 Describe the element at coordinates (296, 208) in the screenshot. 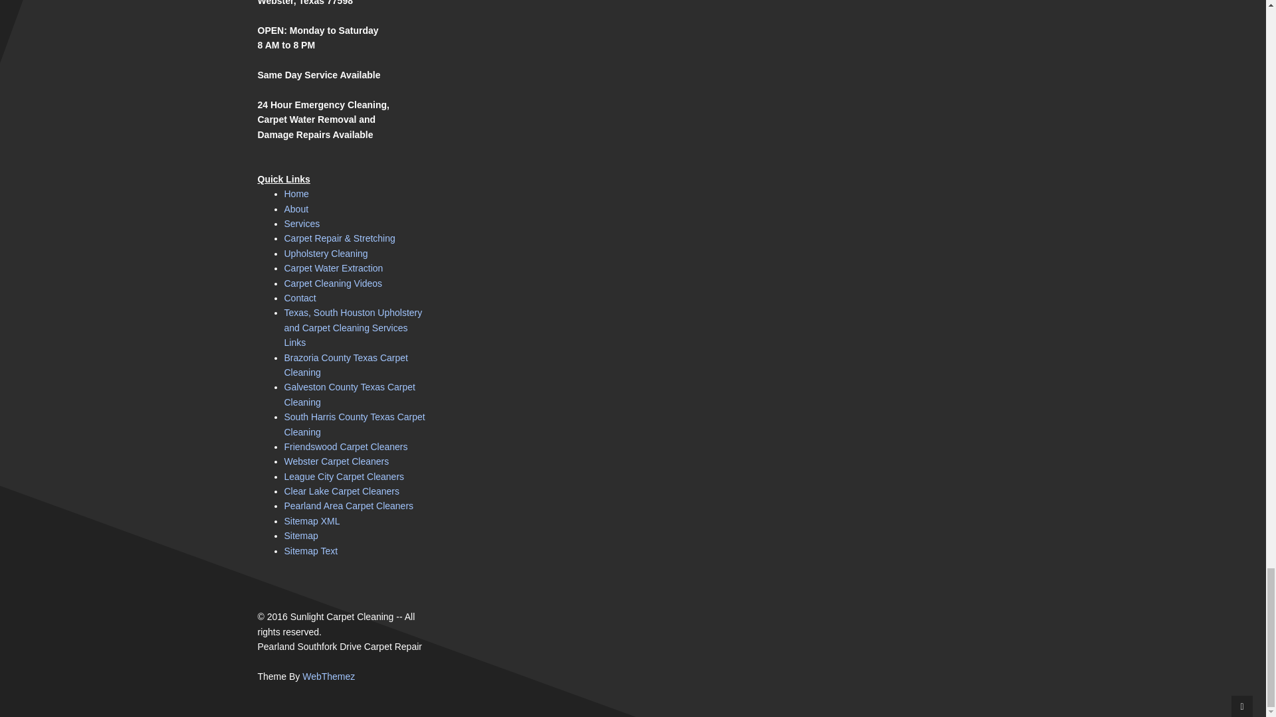

I see `About` at that location.